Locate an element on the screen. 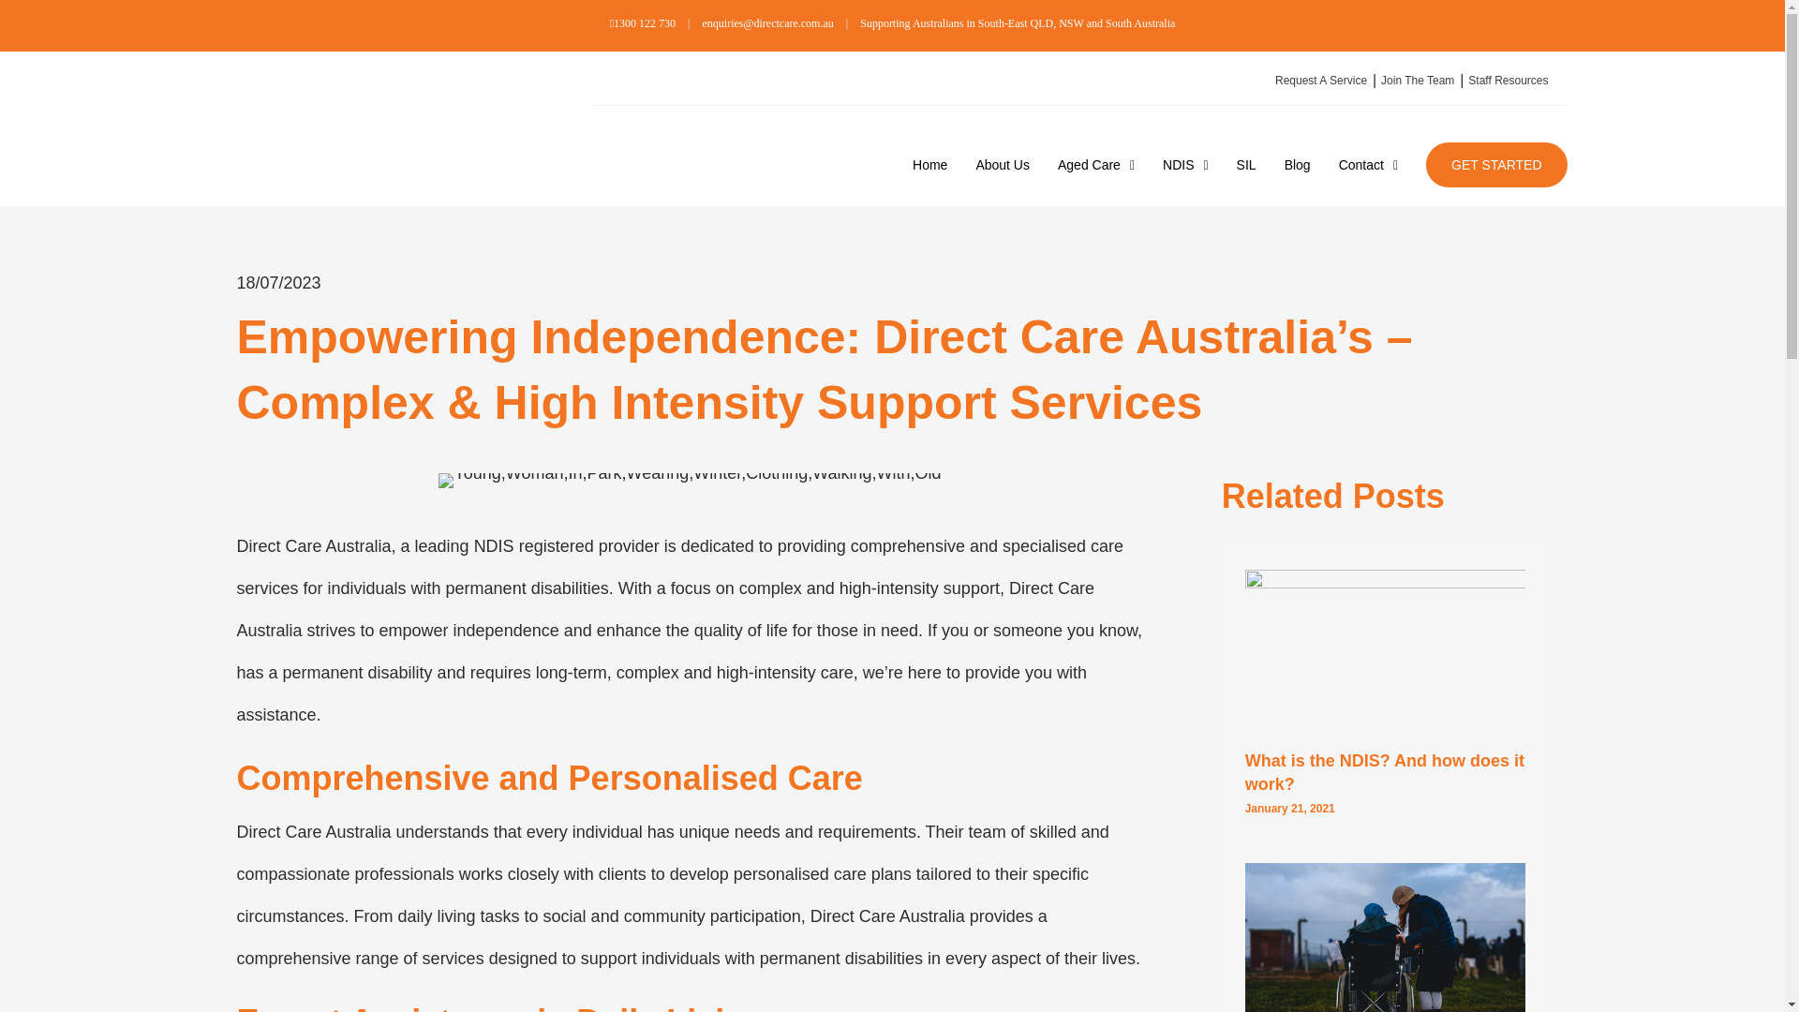 This screenshot has width=1799, height=1012. What is the NDIS? And how does it work? is located at coordinates (1384, 772).